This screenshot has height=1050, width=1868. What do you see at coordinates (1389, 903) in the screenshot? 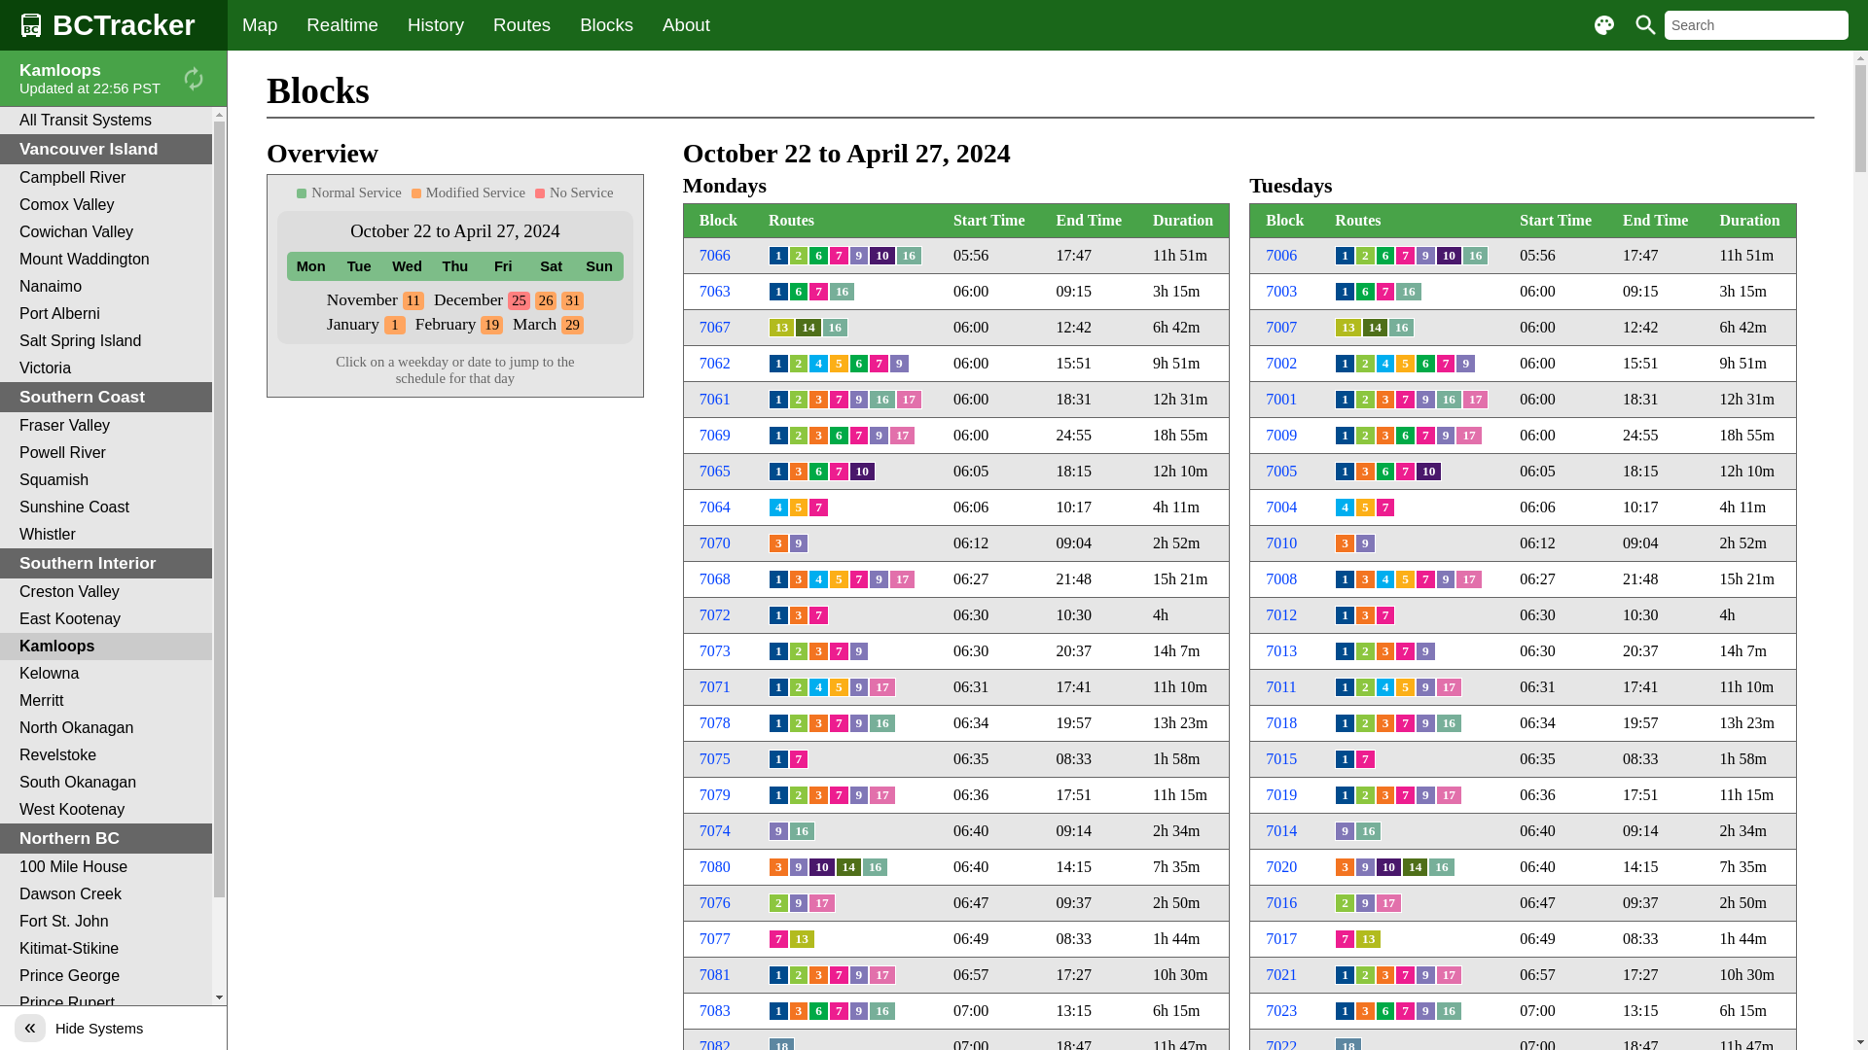
I see `17` at bounding box center [1389, 903].